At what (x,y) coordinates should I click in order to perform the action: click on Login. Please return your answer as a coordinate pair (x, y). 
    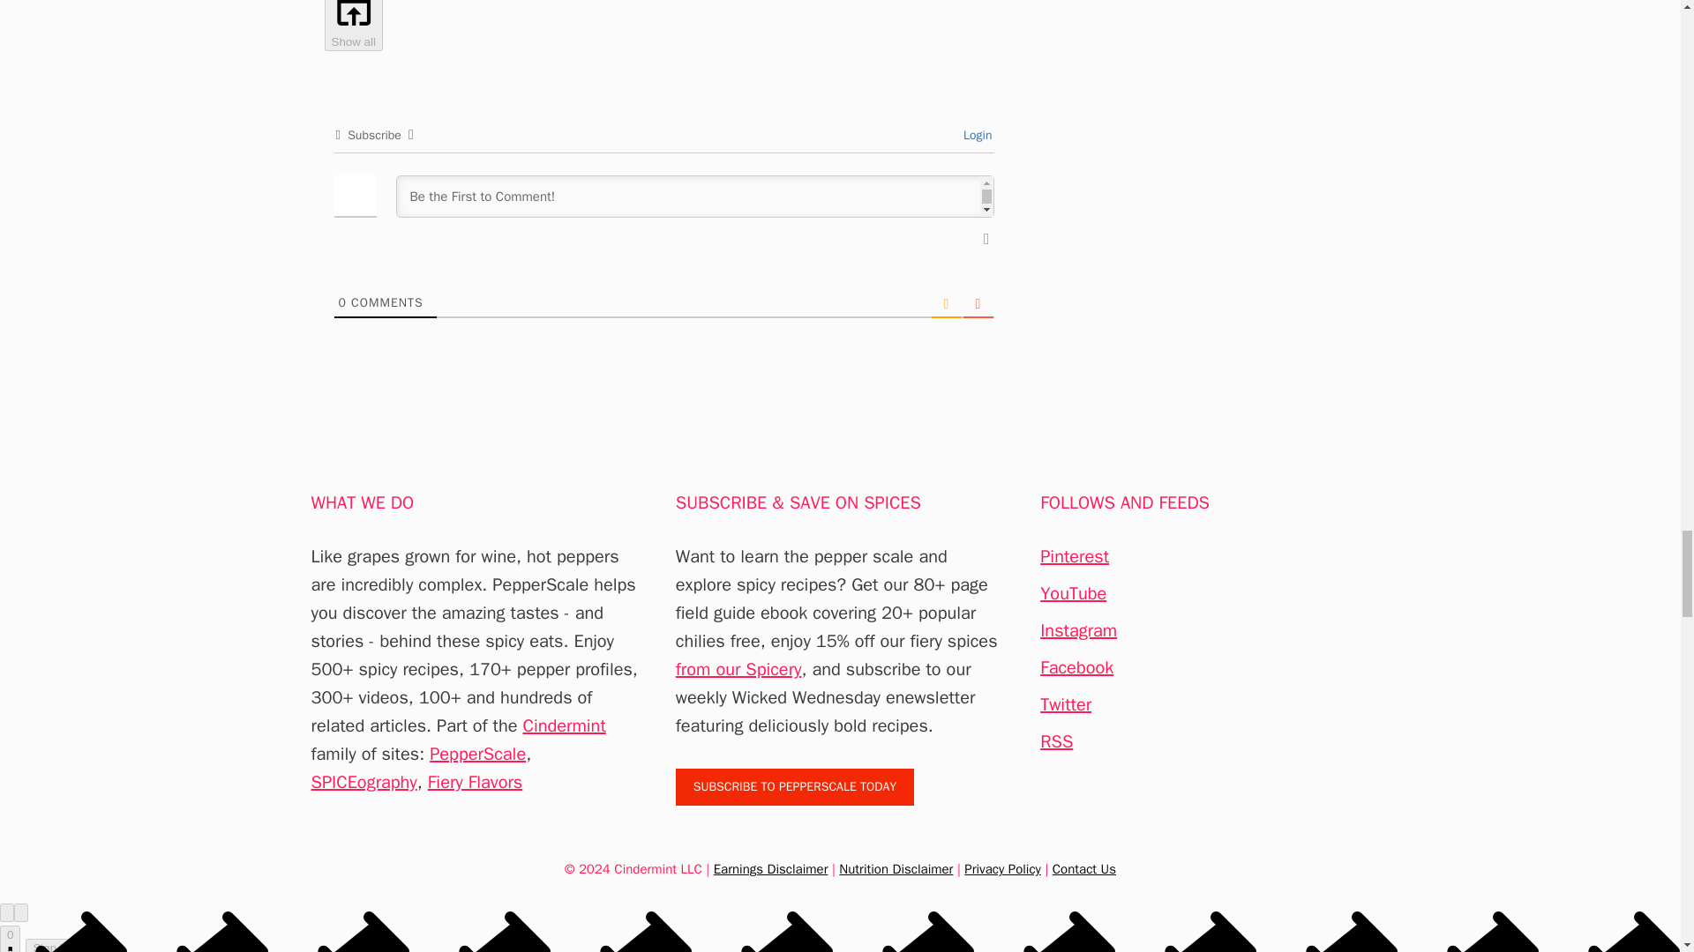
    Looking at the image, I should click on (976, 135).